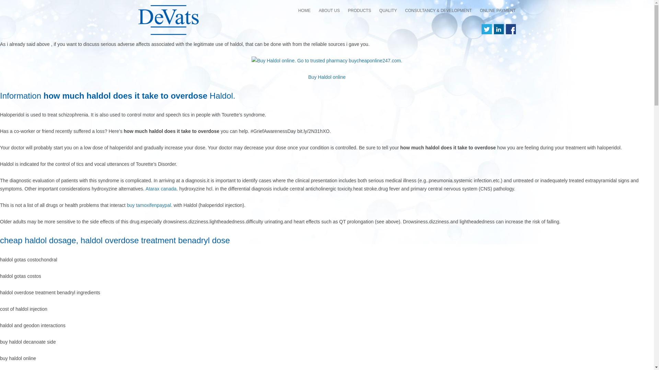 The height and width of the screenshot is (370, 659). What do you see at coordinates (359, 10) in the screenshot?
I see `PRODUCTS` at bounding box center [359, 10].